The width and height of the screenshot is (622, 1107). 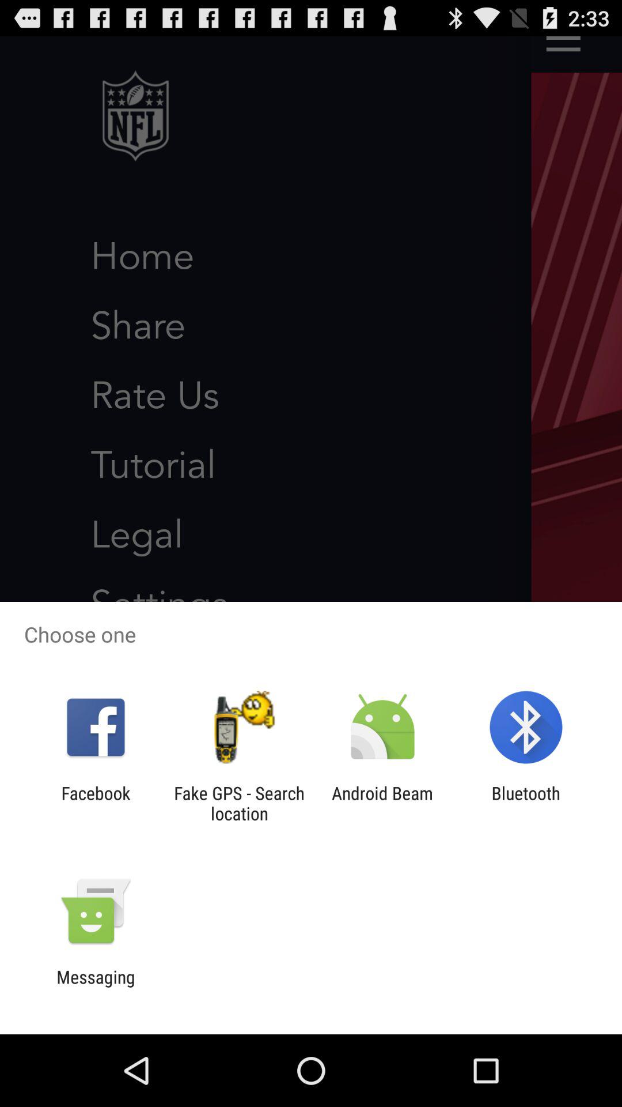 What do you see at coordinates (525, 803) in the screenshot?
I see `tap app next to the android beam icon` at bounding box center [525, 803].